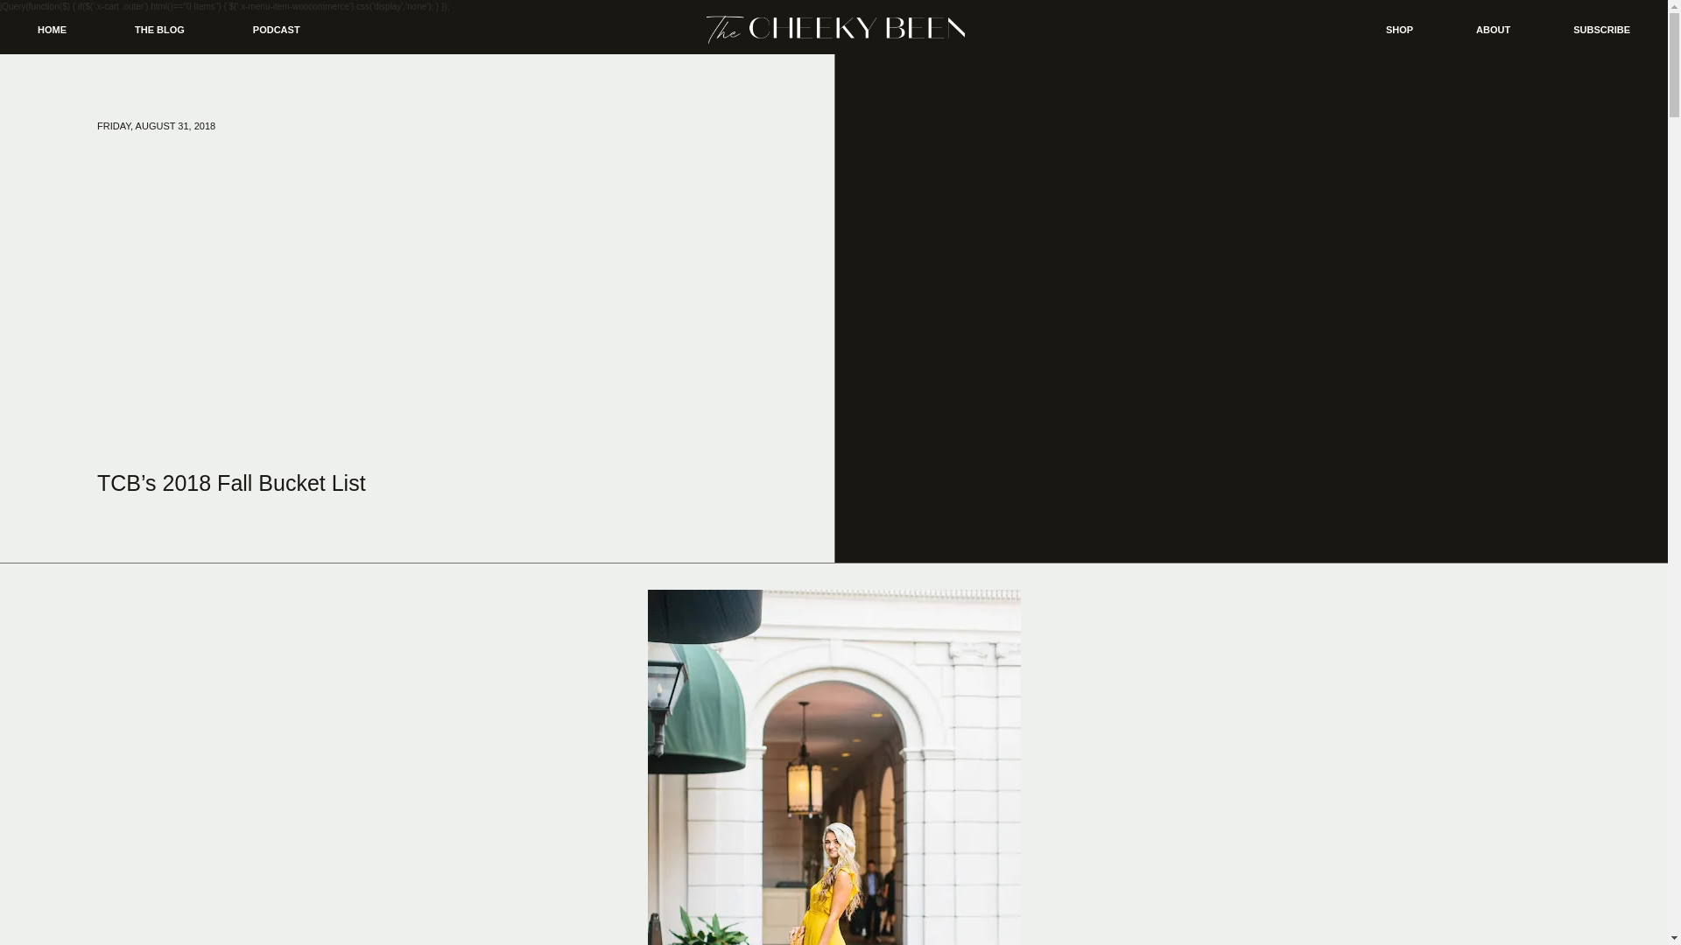 Image resolution: width=1681 pixels, height=945 pixels. What do you see at coordinates (52, 30) in the screenshot?
I see `HOME` at bounding box center [52, 30].